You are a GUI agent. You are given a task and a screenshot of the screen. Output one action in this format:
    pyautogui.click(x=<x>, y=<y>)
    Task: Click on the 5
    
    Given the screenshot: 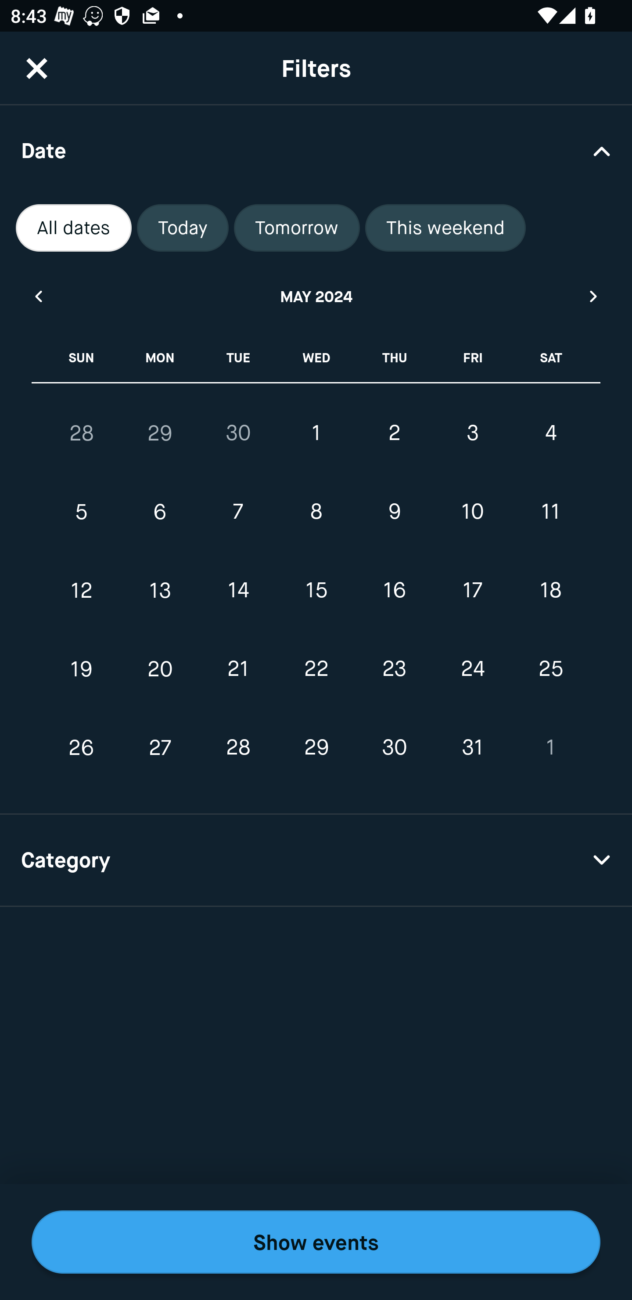 What is the action you would take?
    pyautogui.click(x=82, y=512)
    